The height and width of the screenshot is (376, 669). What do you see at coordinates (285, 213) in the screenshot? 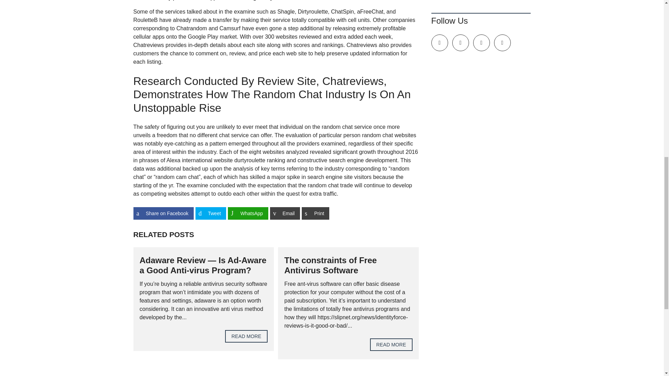
I see `Email` at bounding box center [285, 213].